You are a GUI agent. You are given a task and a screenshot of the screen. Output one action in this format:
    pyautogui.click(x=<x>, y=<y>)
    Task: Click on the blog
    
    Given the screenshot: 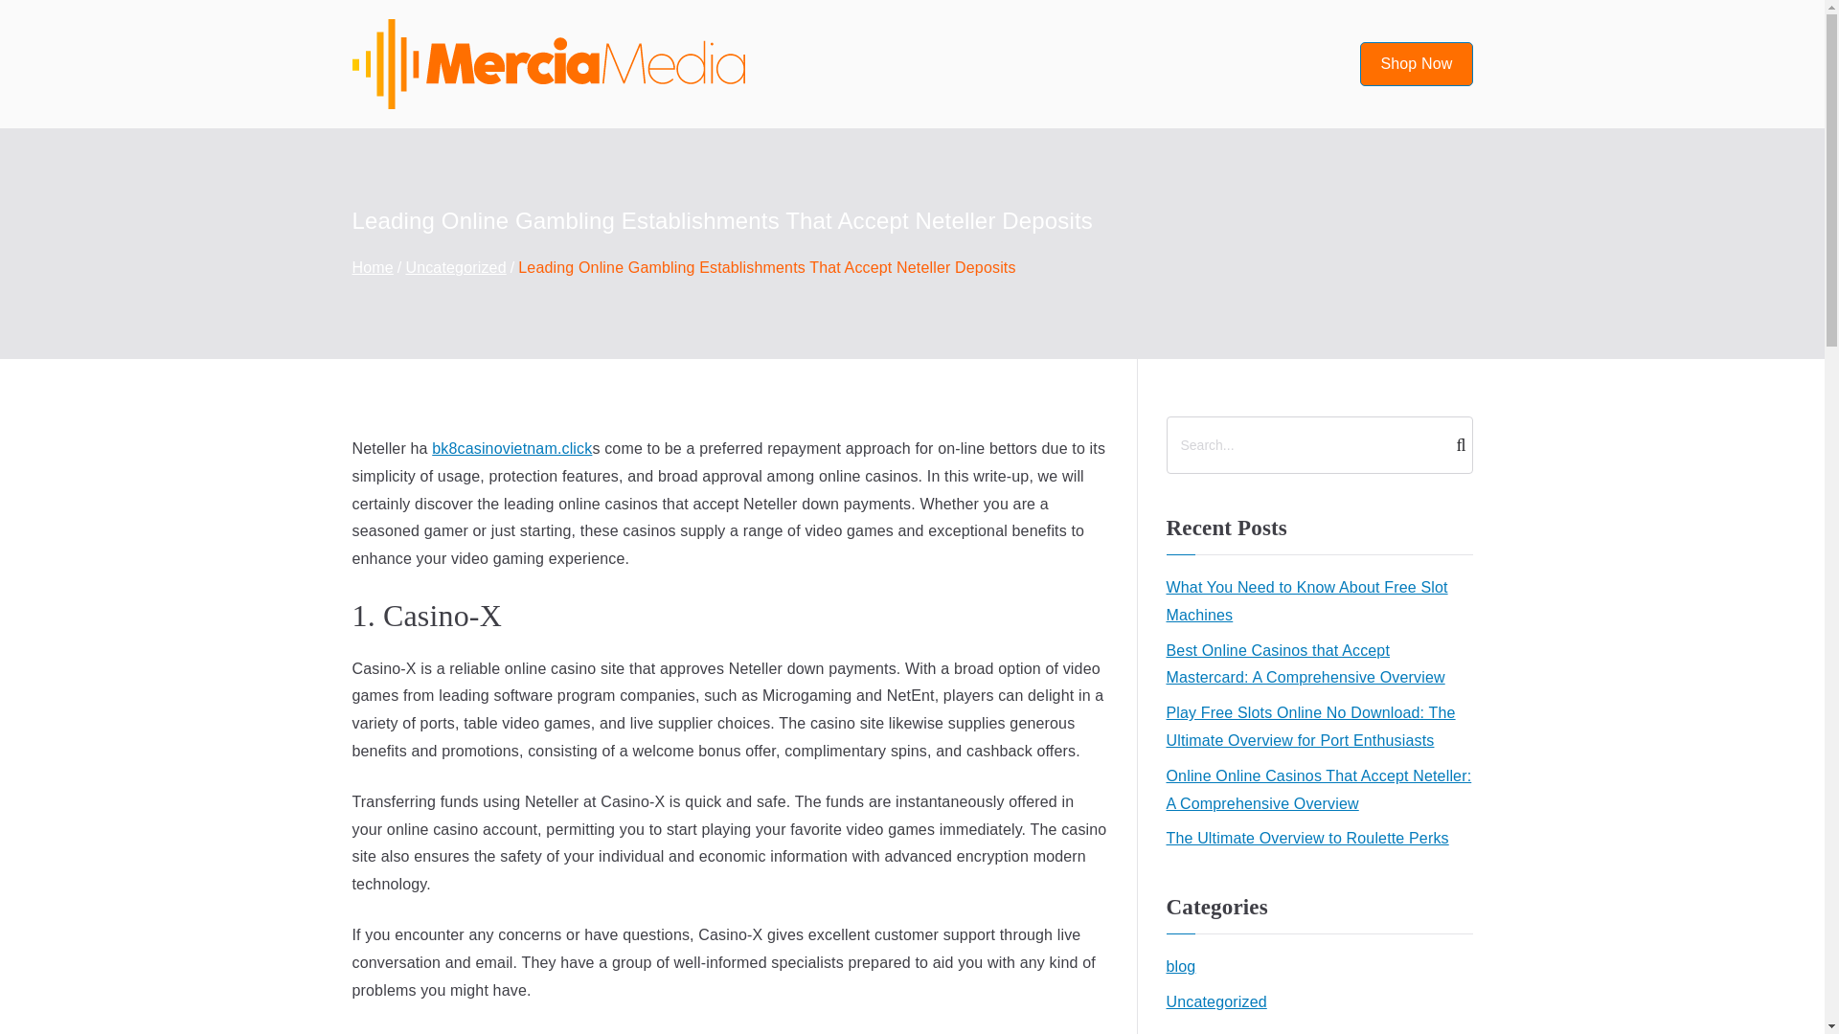 What is the action you would take?
    pyautogui.click(x=1181, y=967)
    